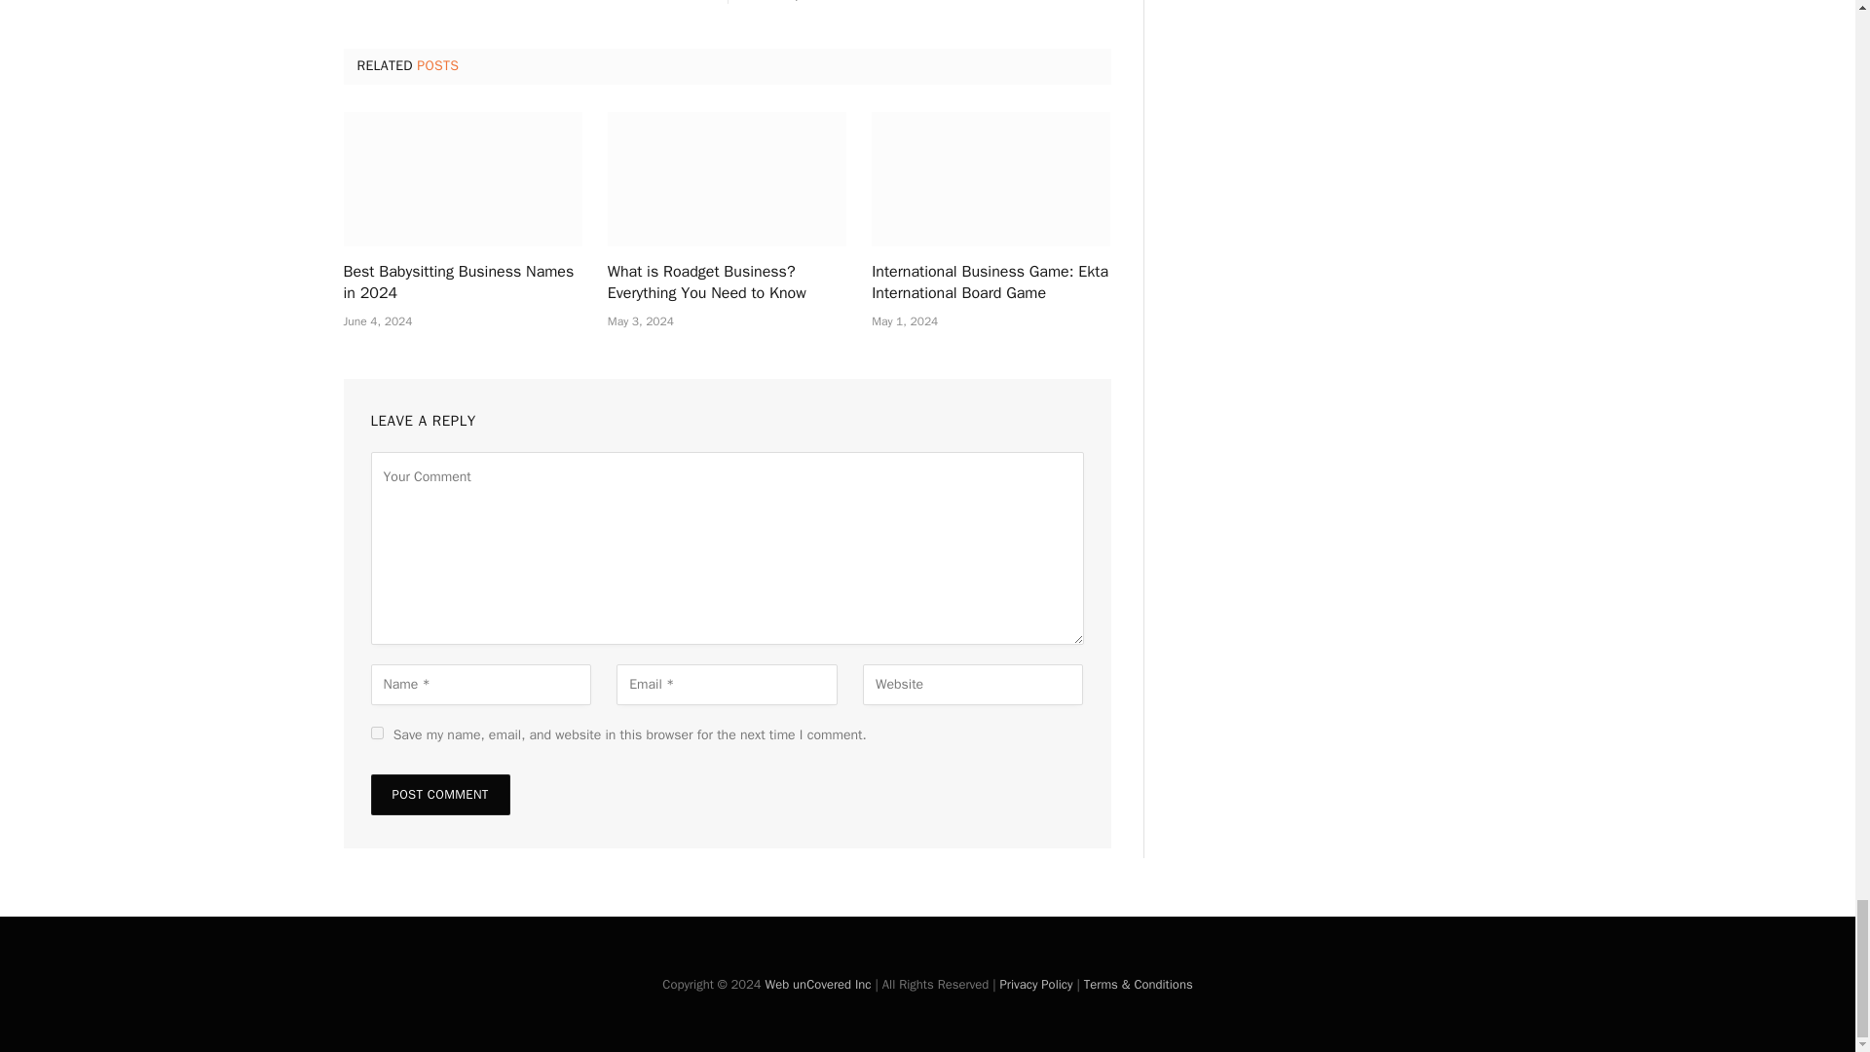  I want to click on yes, so click(376, 733).